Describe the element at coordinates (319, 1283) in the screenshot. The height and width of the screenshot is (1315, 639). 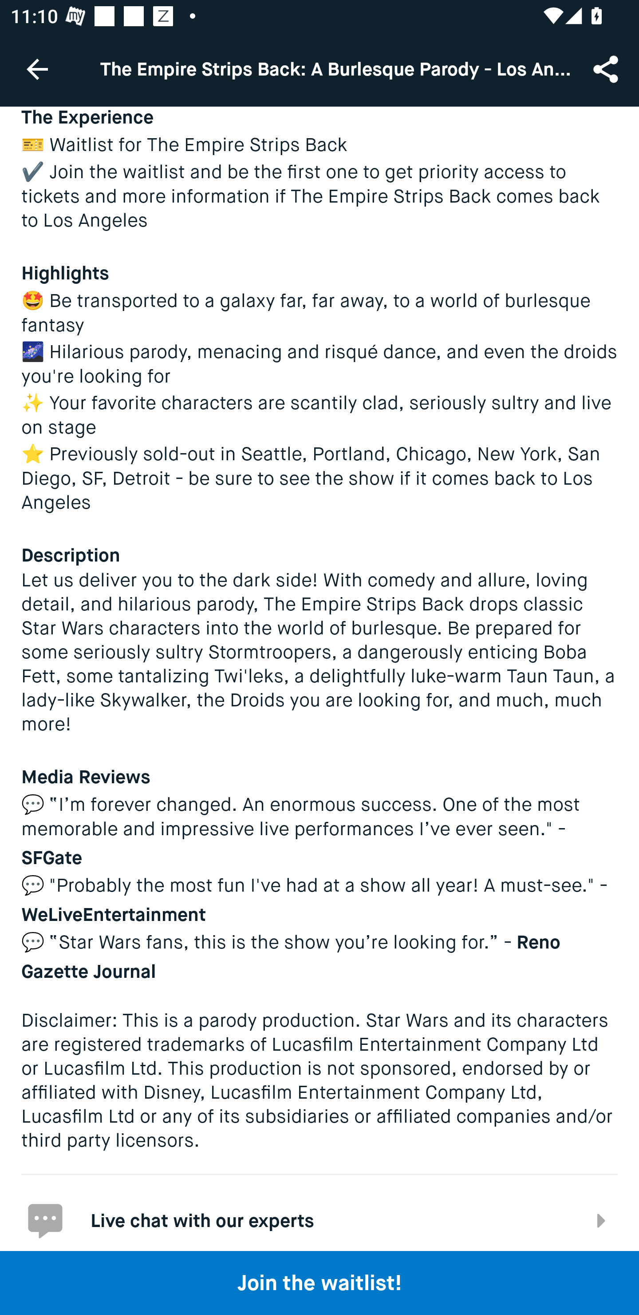
I see `Join the waitlist!` at that location.